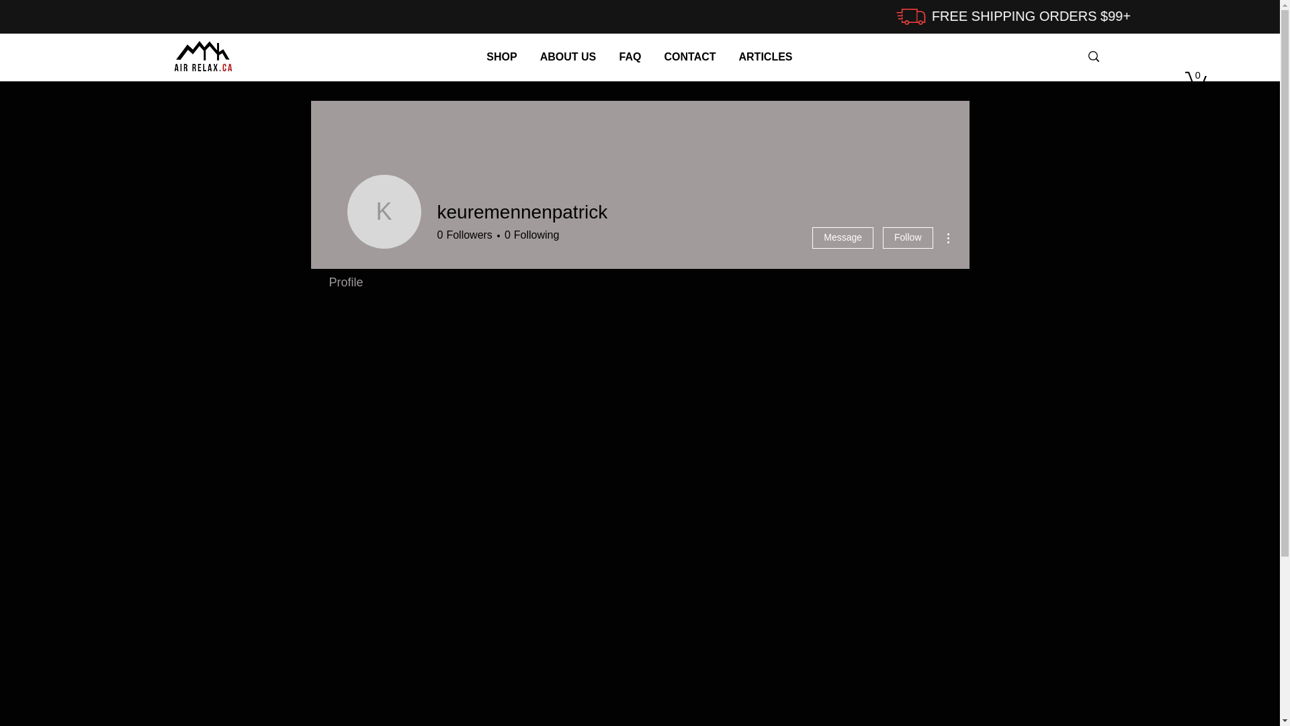 The height and width of the screenshot is (726, 1290). I want to click on Follow, so click(908, 238).